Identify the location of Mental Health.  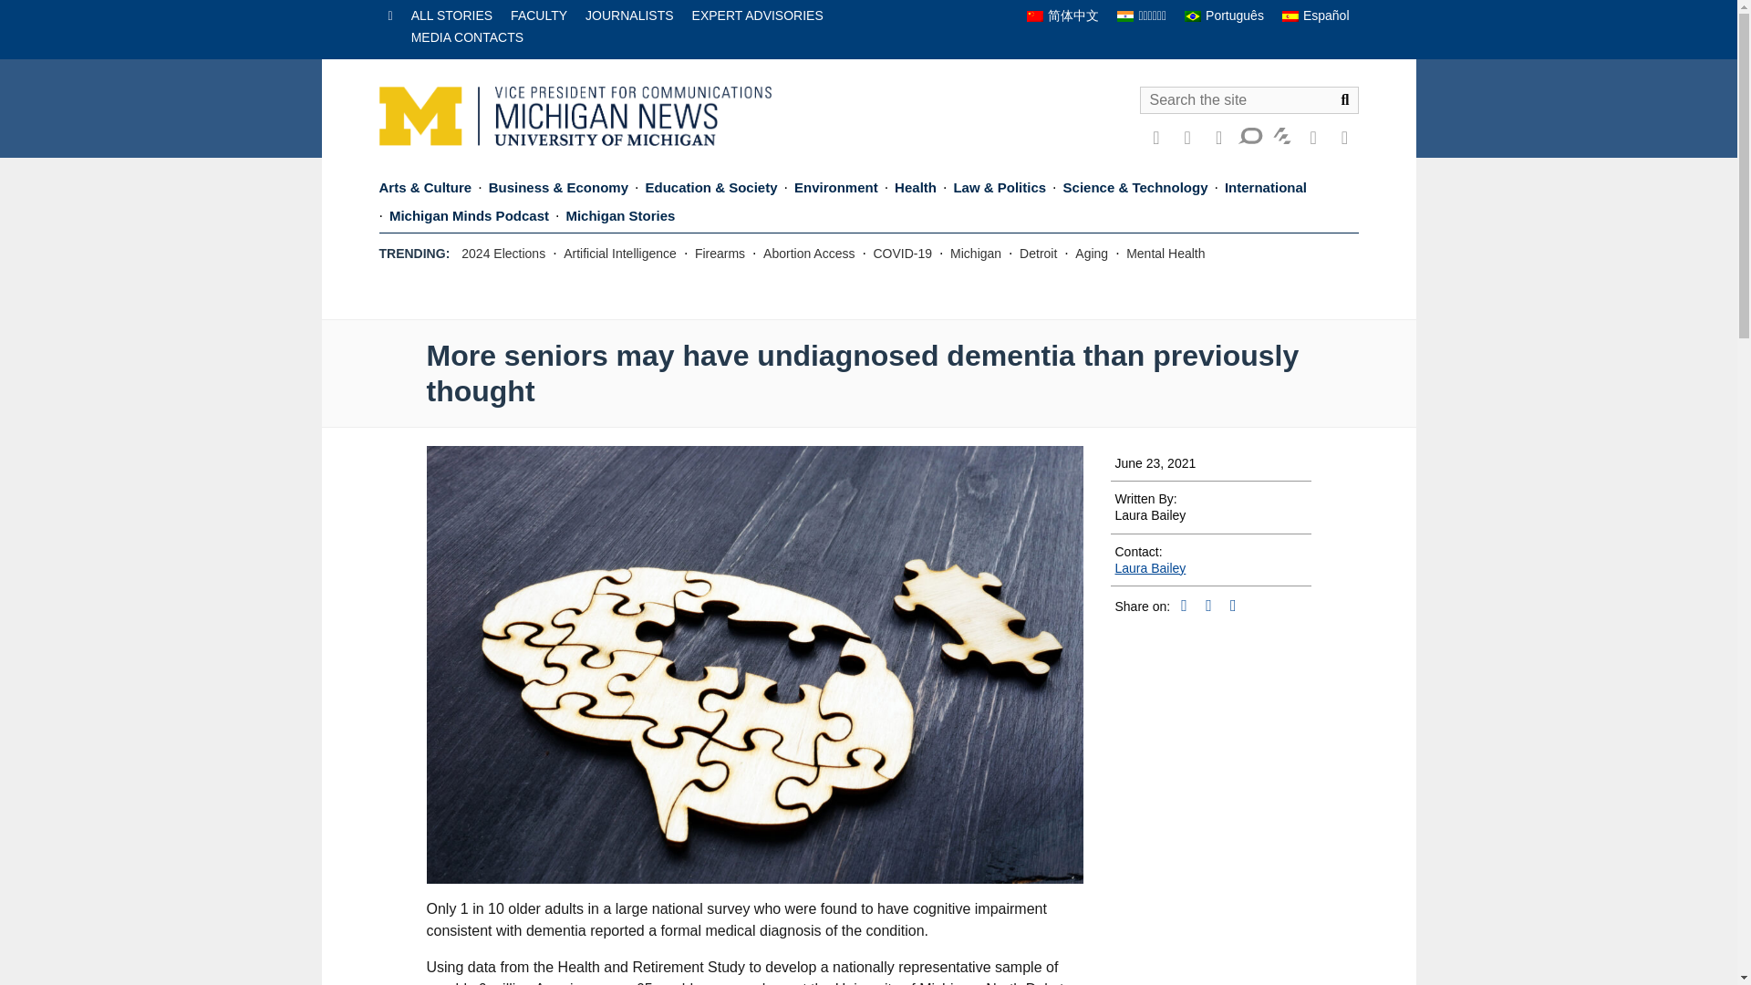
(1165, 254).